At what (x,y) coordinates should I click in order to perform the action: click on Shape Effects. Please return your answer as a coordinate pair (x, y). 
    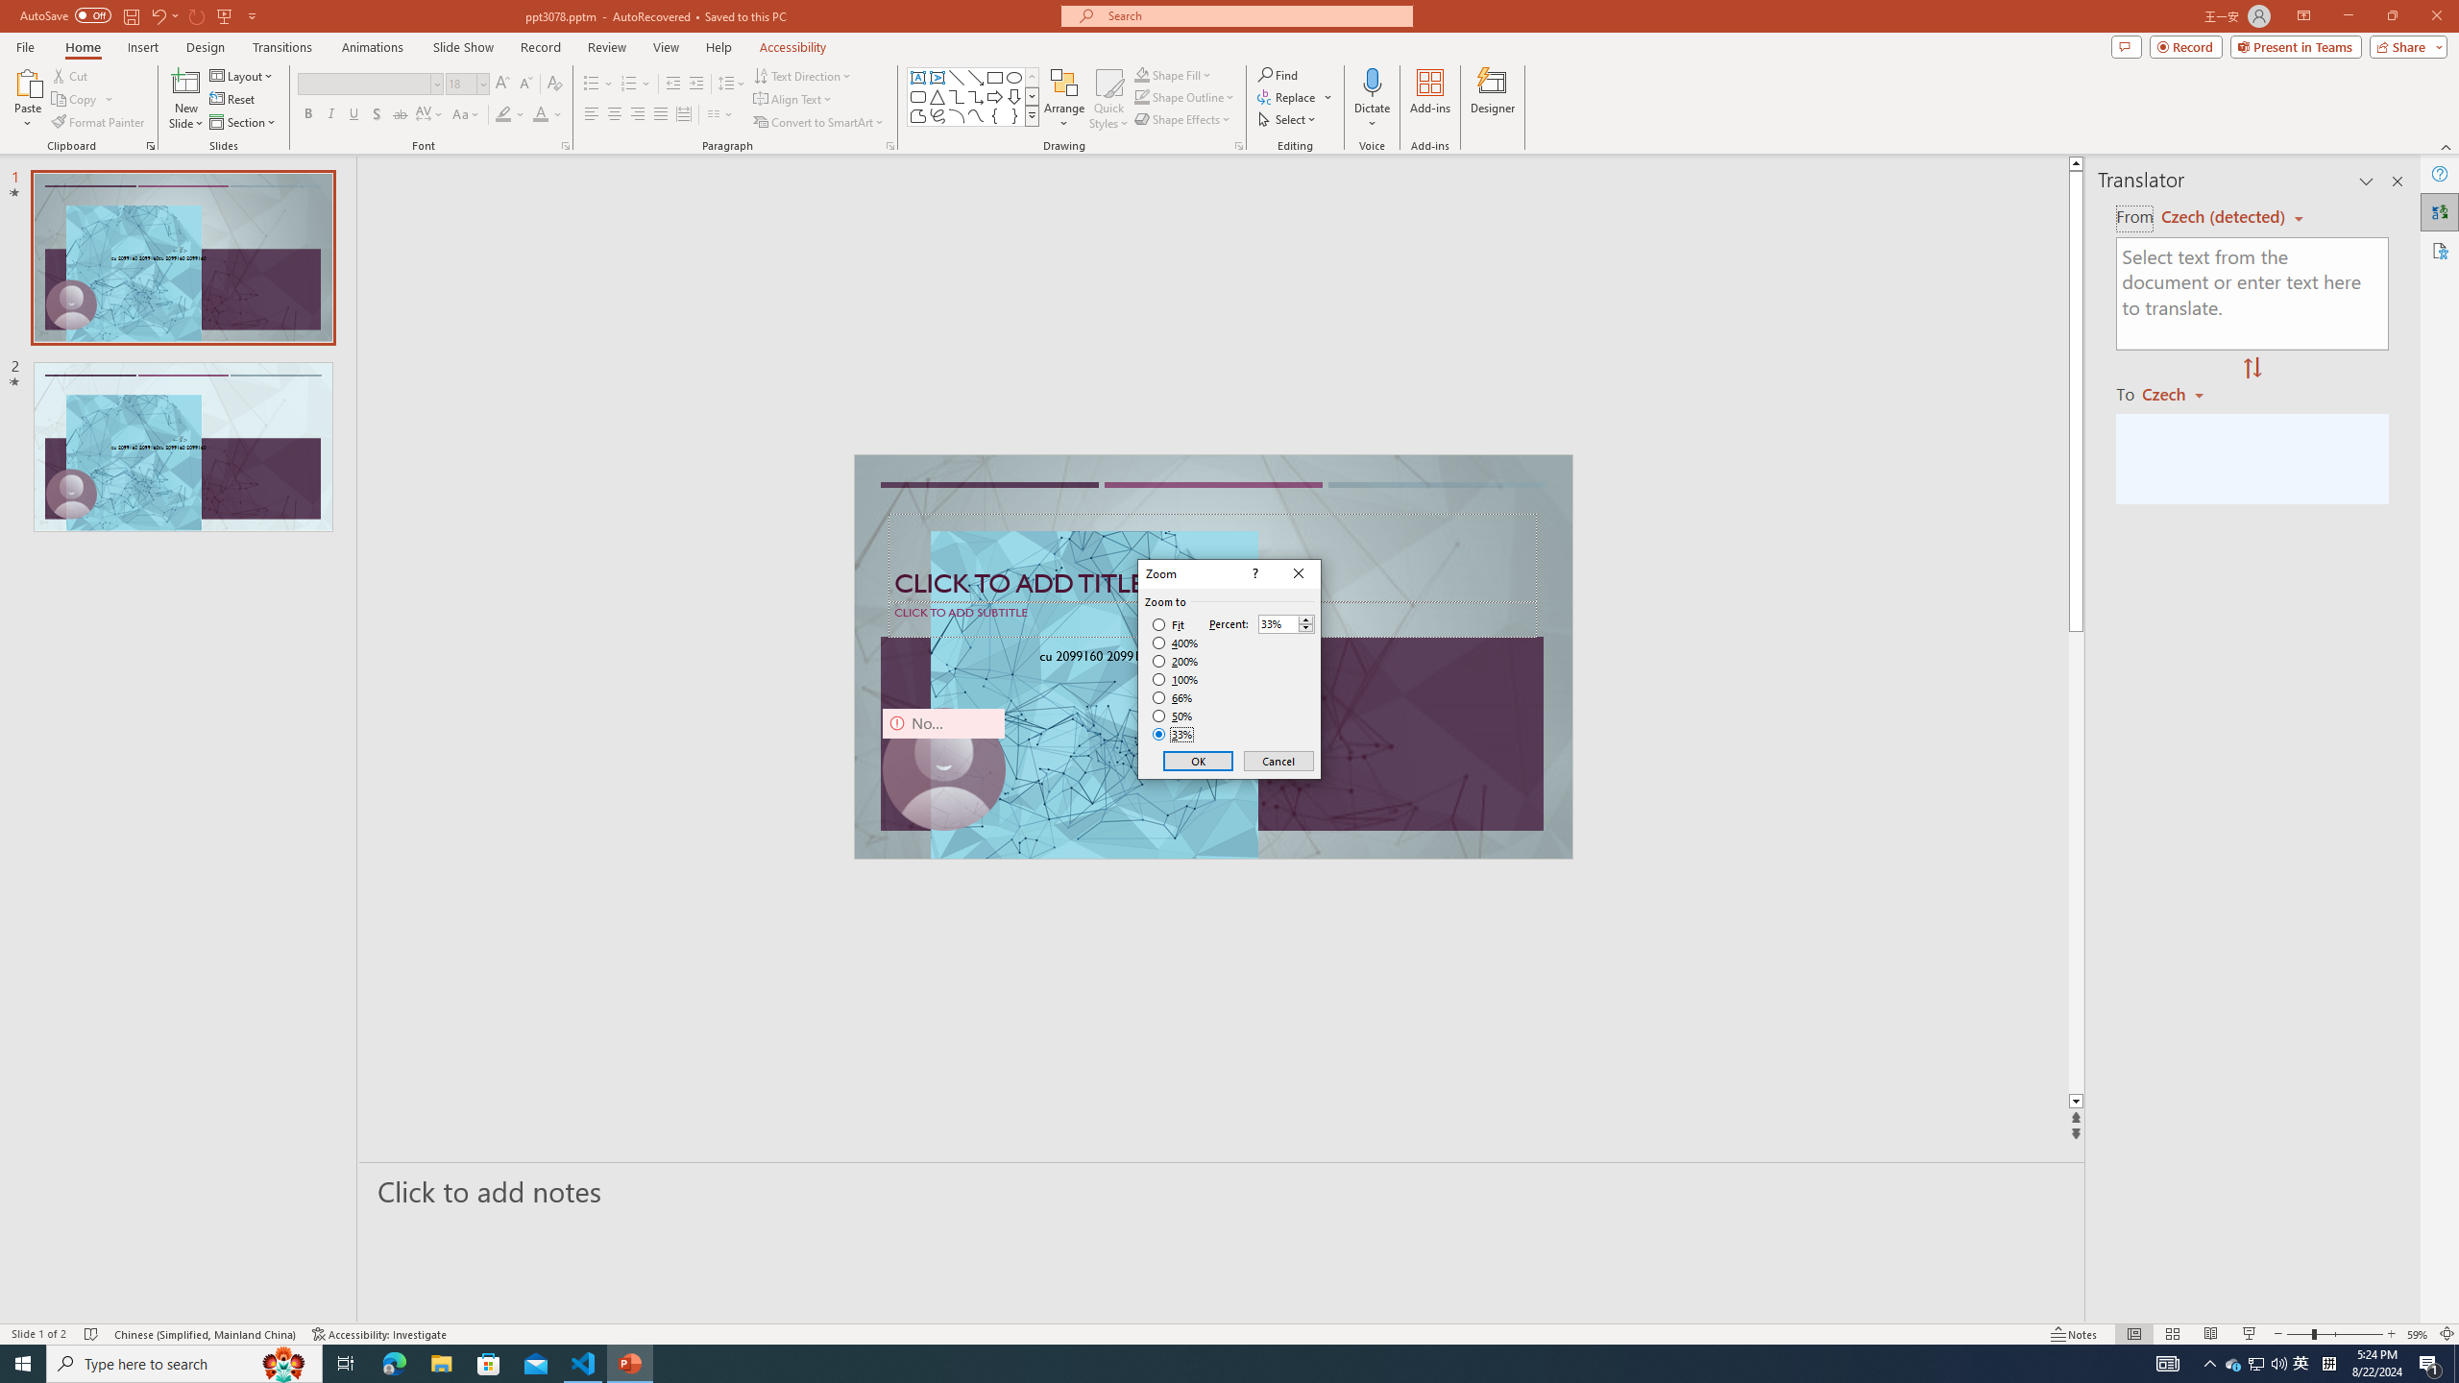
    Looking at the image, I should click on (1183, 119).